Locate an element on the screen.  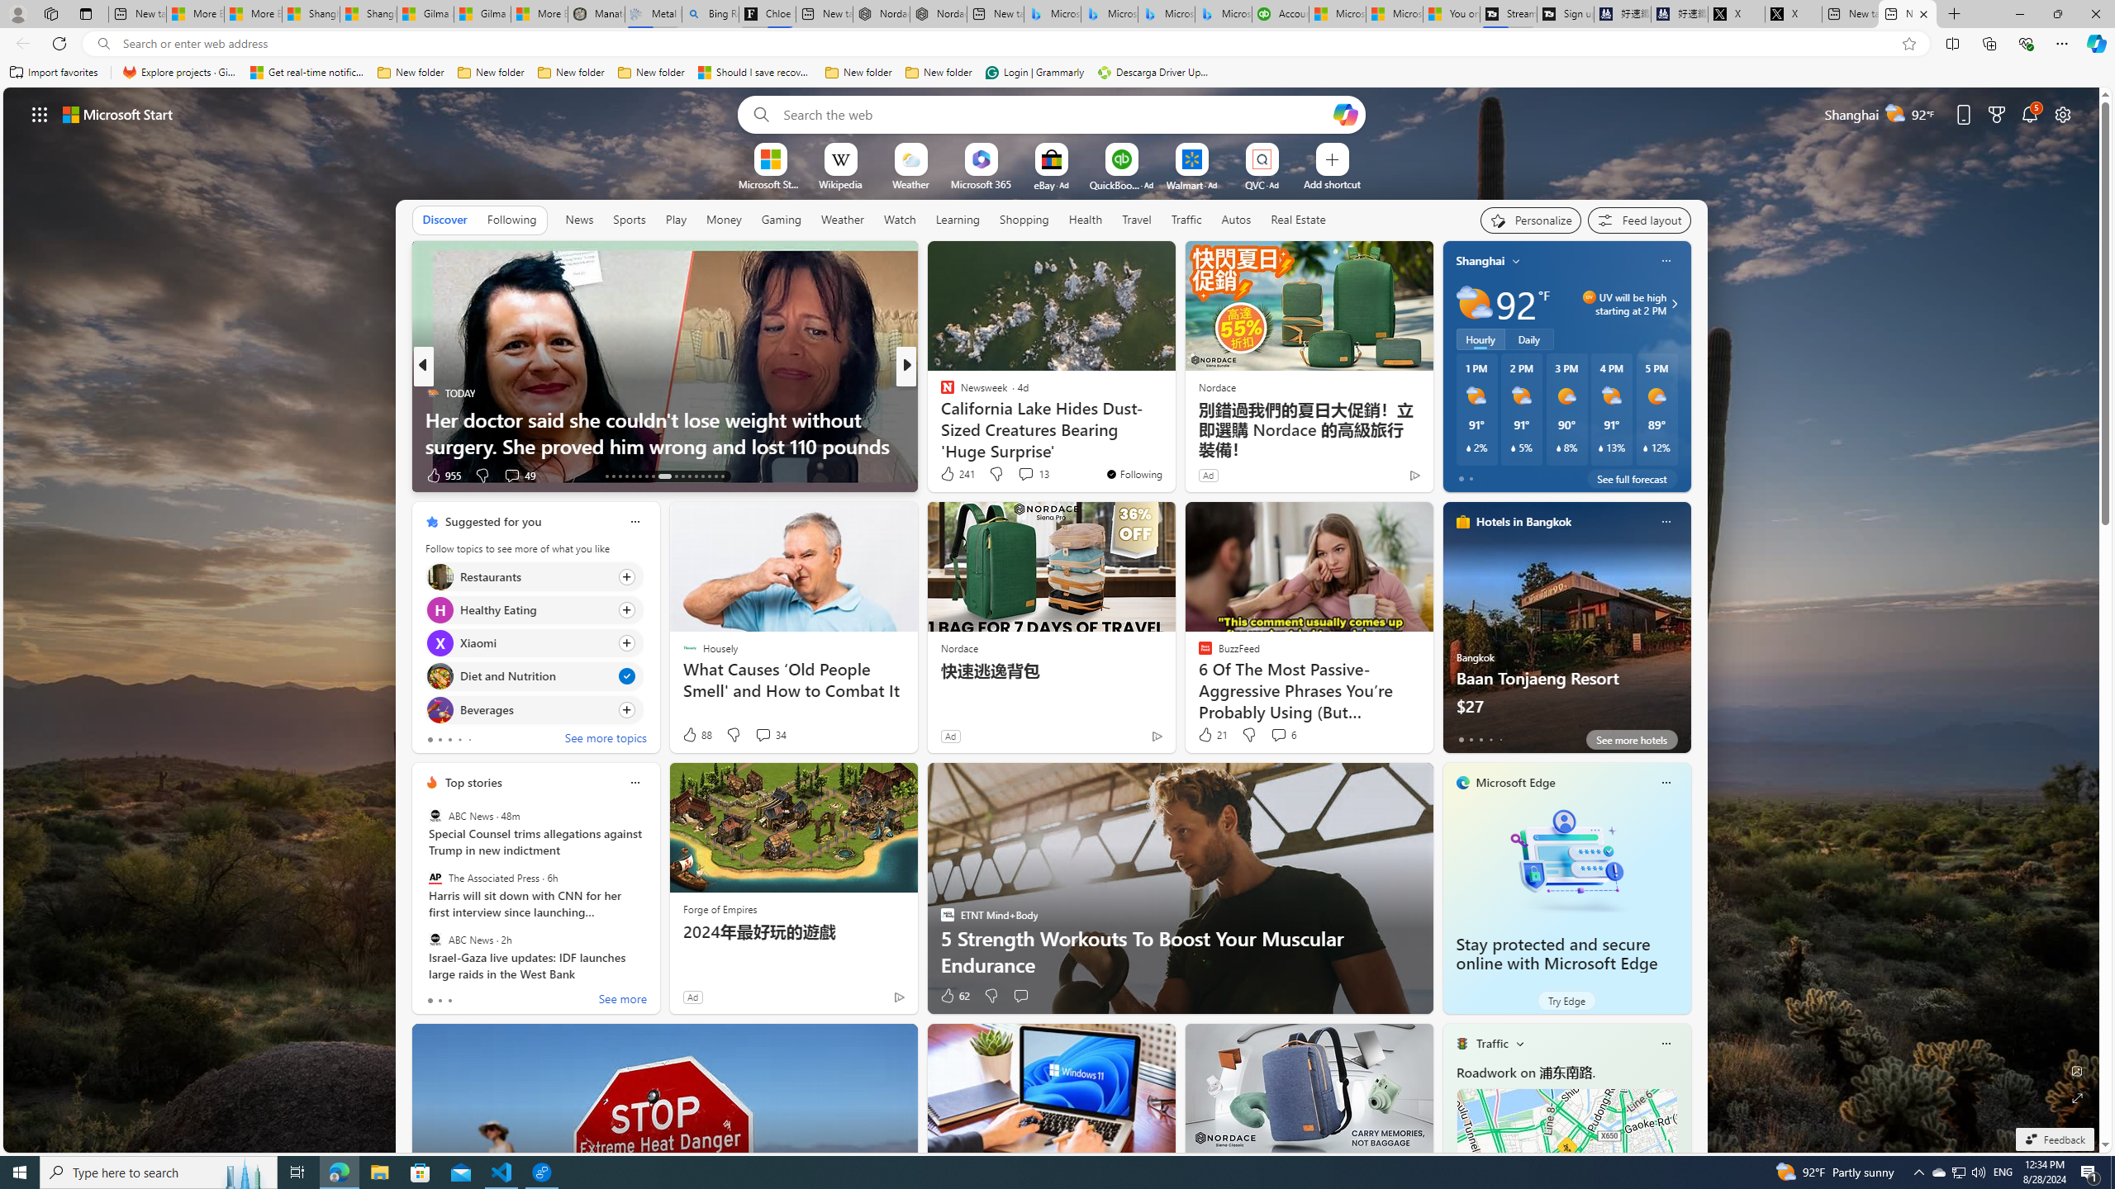
Partly sunny is located at coordinates (1474, 304).